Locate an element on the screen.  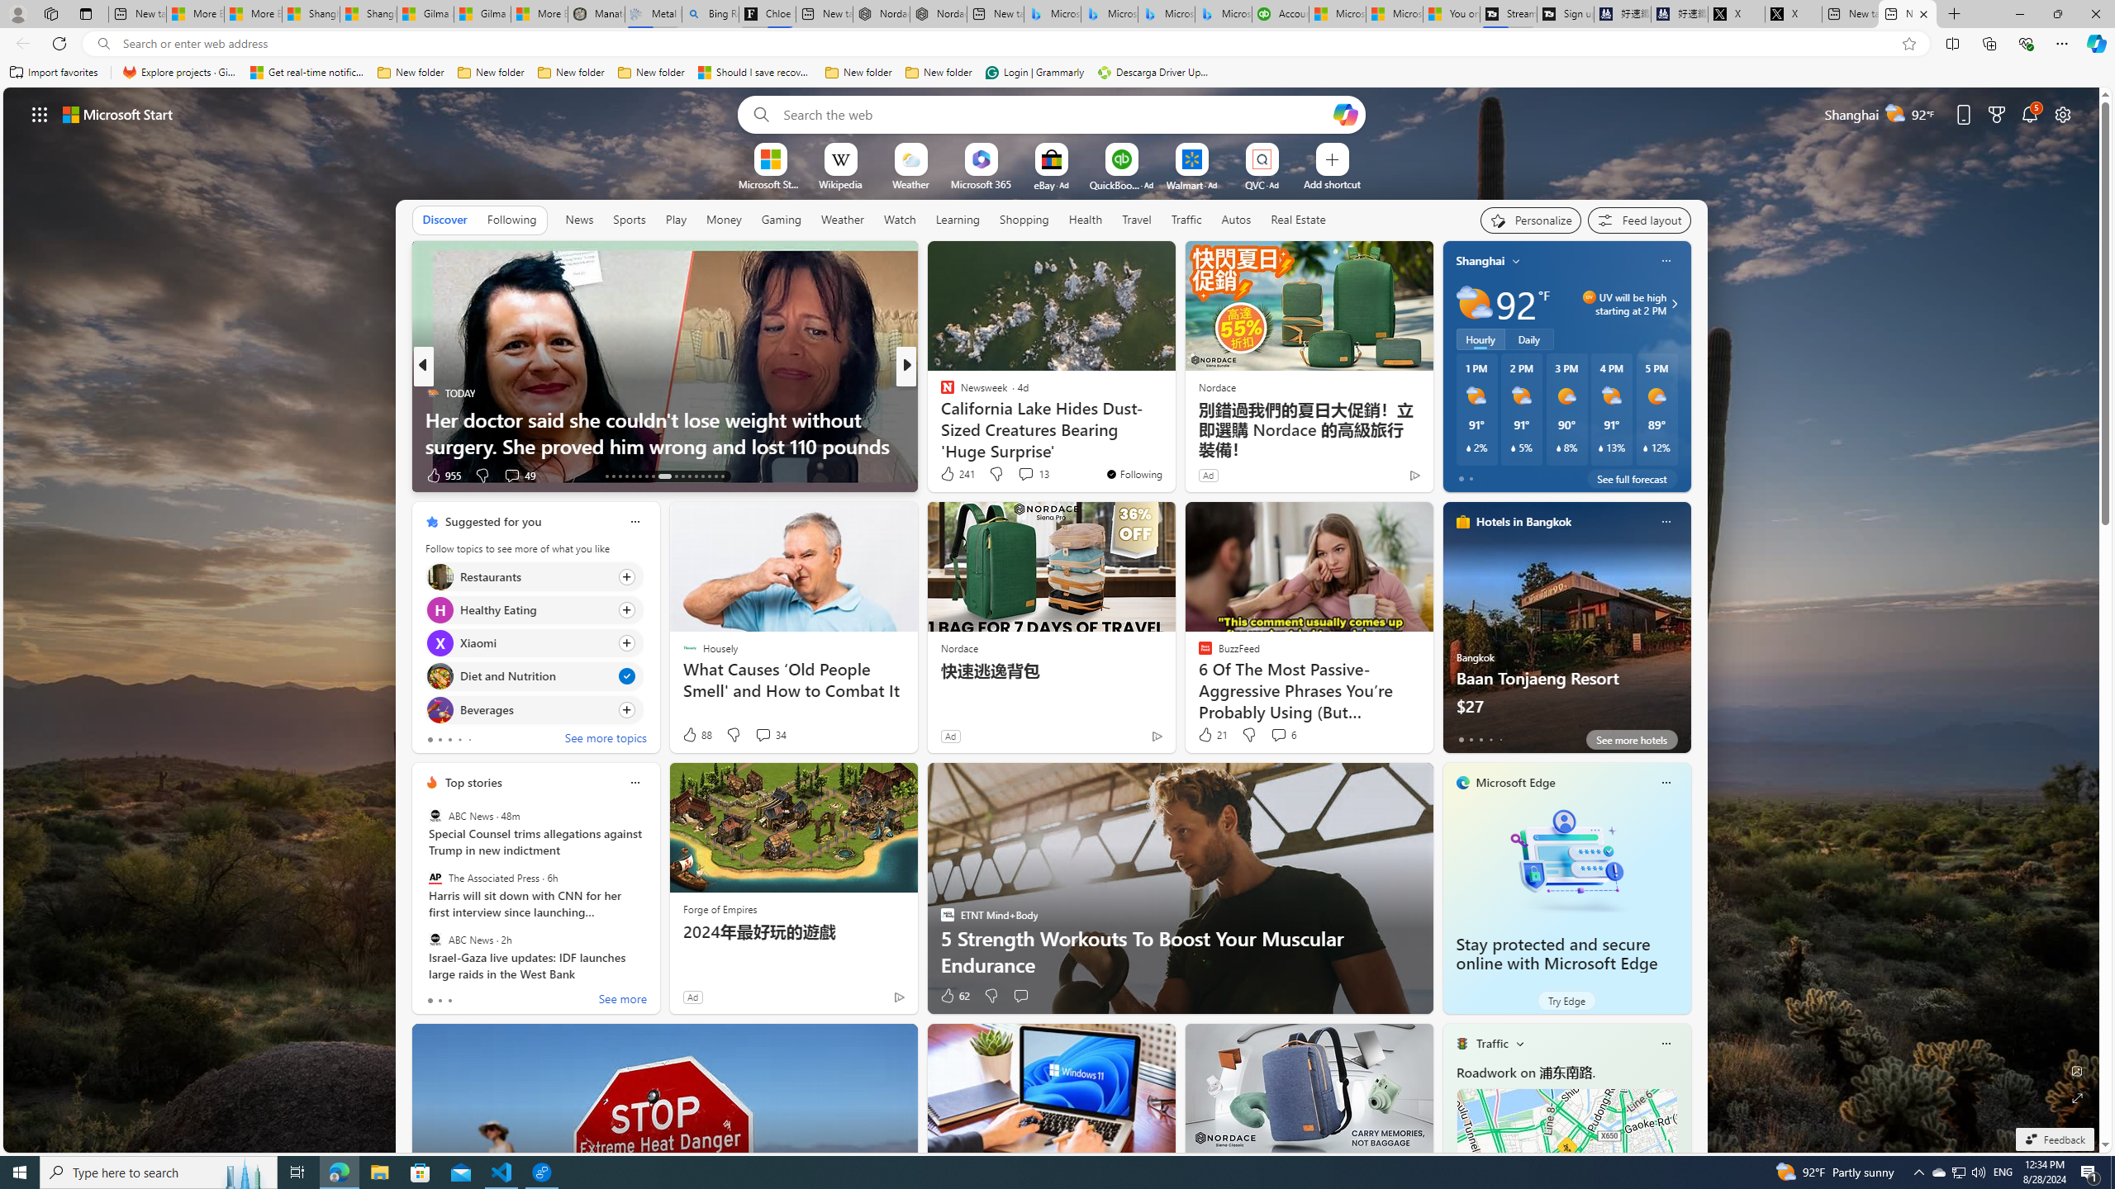
Partly sunny is located at coordinates (1474, 304).